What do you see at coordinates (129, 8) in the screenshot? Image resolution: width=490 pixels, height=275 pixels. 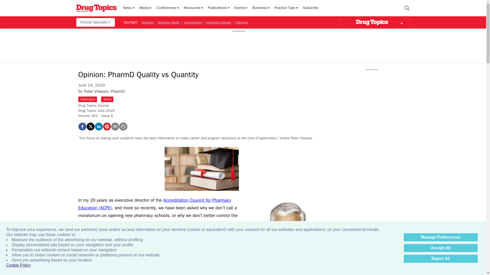 I see `News` at bounding box center [129, 8].